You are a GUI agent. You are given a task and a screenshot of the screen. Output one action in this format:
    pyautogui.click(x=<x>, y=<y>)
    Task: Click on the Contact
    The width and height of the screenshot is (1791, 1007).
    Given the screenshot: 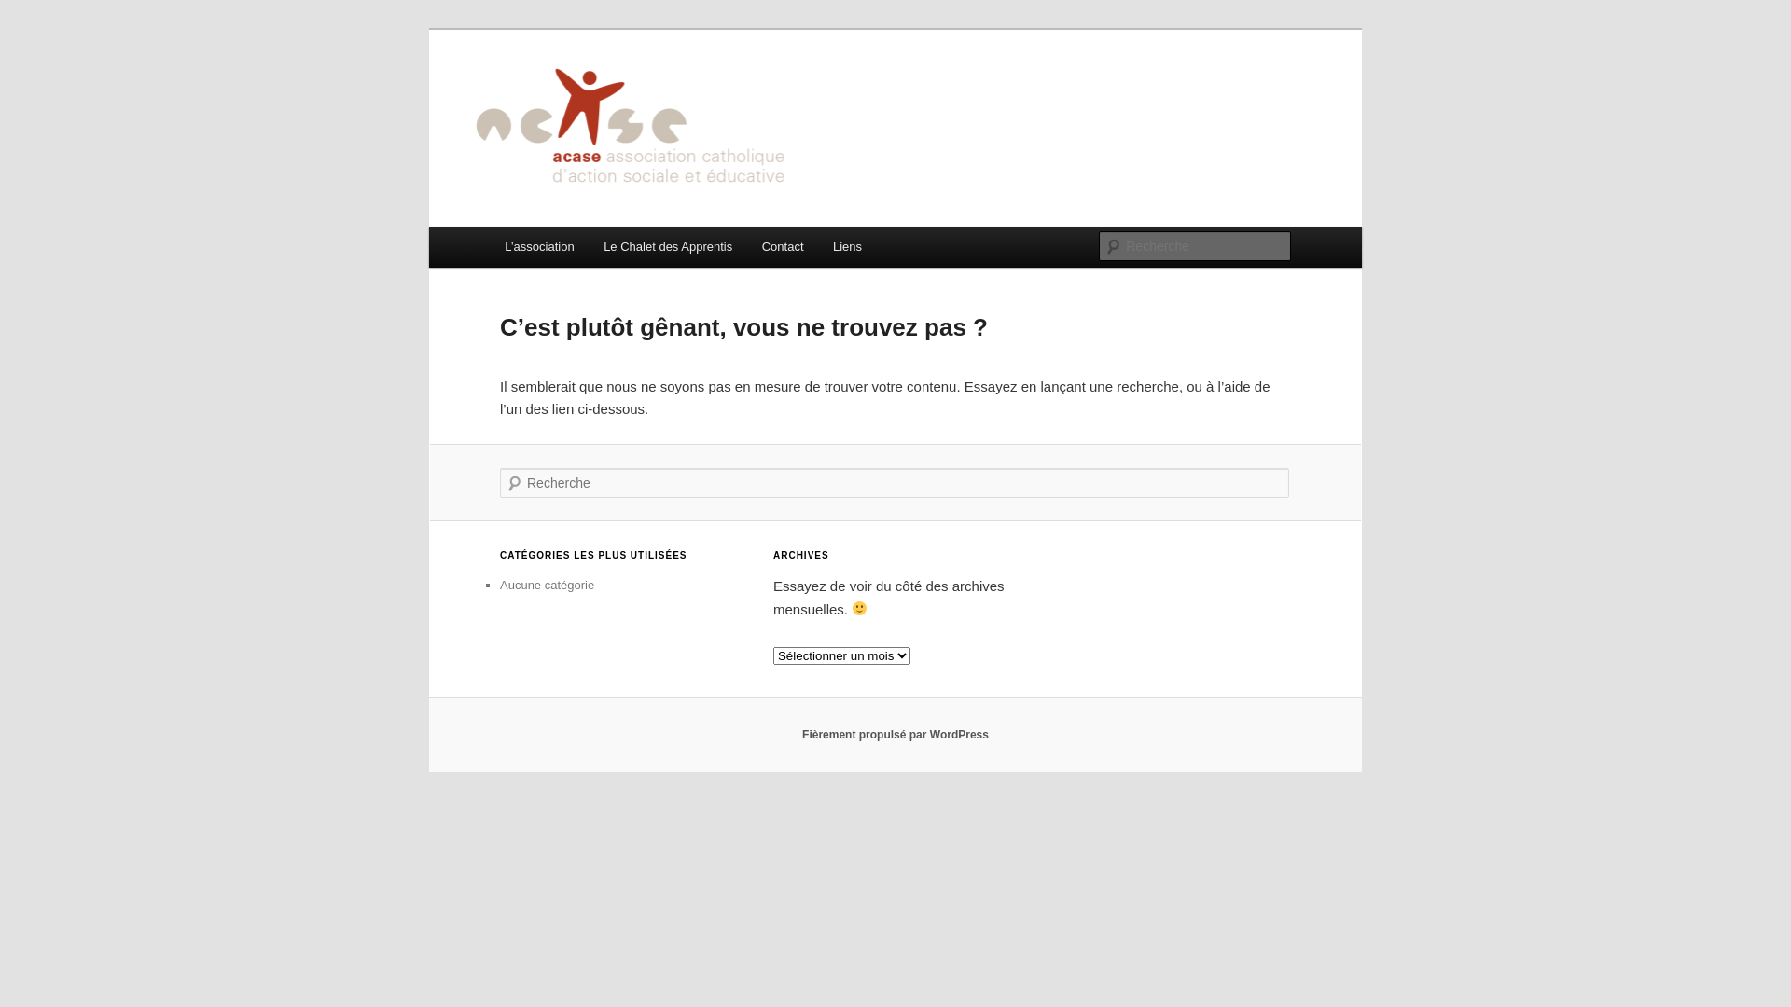 What is the action you would take?
    pyautogui.click(x=783, y=246)
    